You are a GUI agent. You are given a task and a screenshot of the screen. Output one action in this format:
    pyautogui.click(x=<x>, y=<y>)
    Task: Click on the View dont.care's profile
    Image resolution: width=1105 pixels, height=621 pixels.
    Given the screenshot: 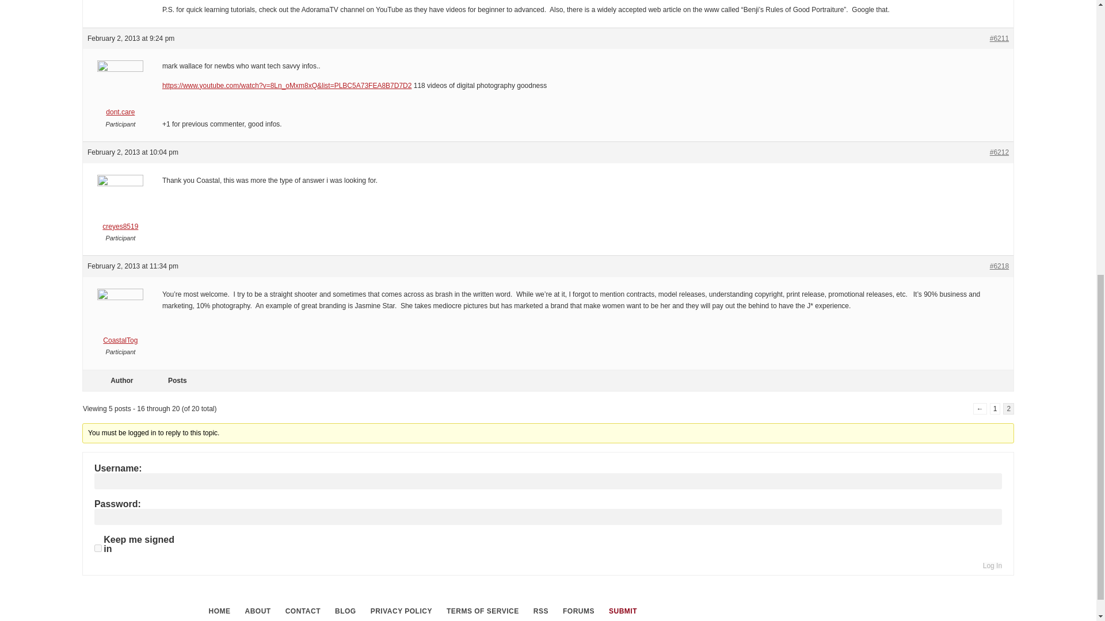 What is the action you would take?
    pyautogui.click(x=120, y=92)
    